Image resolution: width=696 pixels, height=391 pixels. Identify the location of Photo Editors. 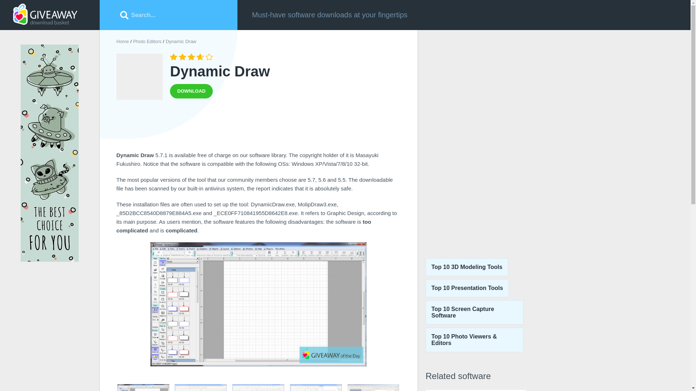
(147, 41).